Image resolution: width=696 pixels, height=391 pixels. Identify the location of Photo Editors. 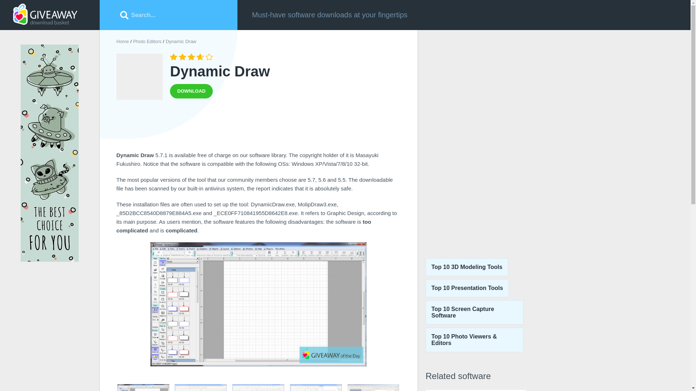
(147, 41).